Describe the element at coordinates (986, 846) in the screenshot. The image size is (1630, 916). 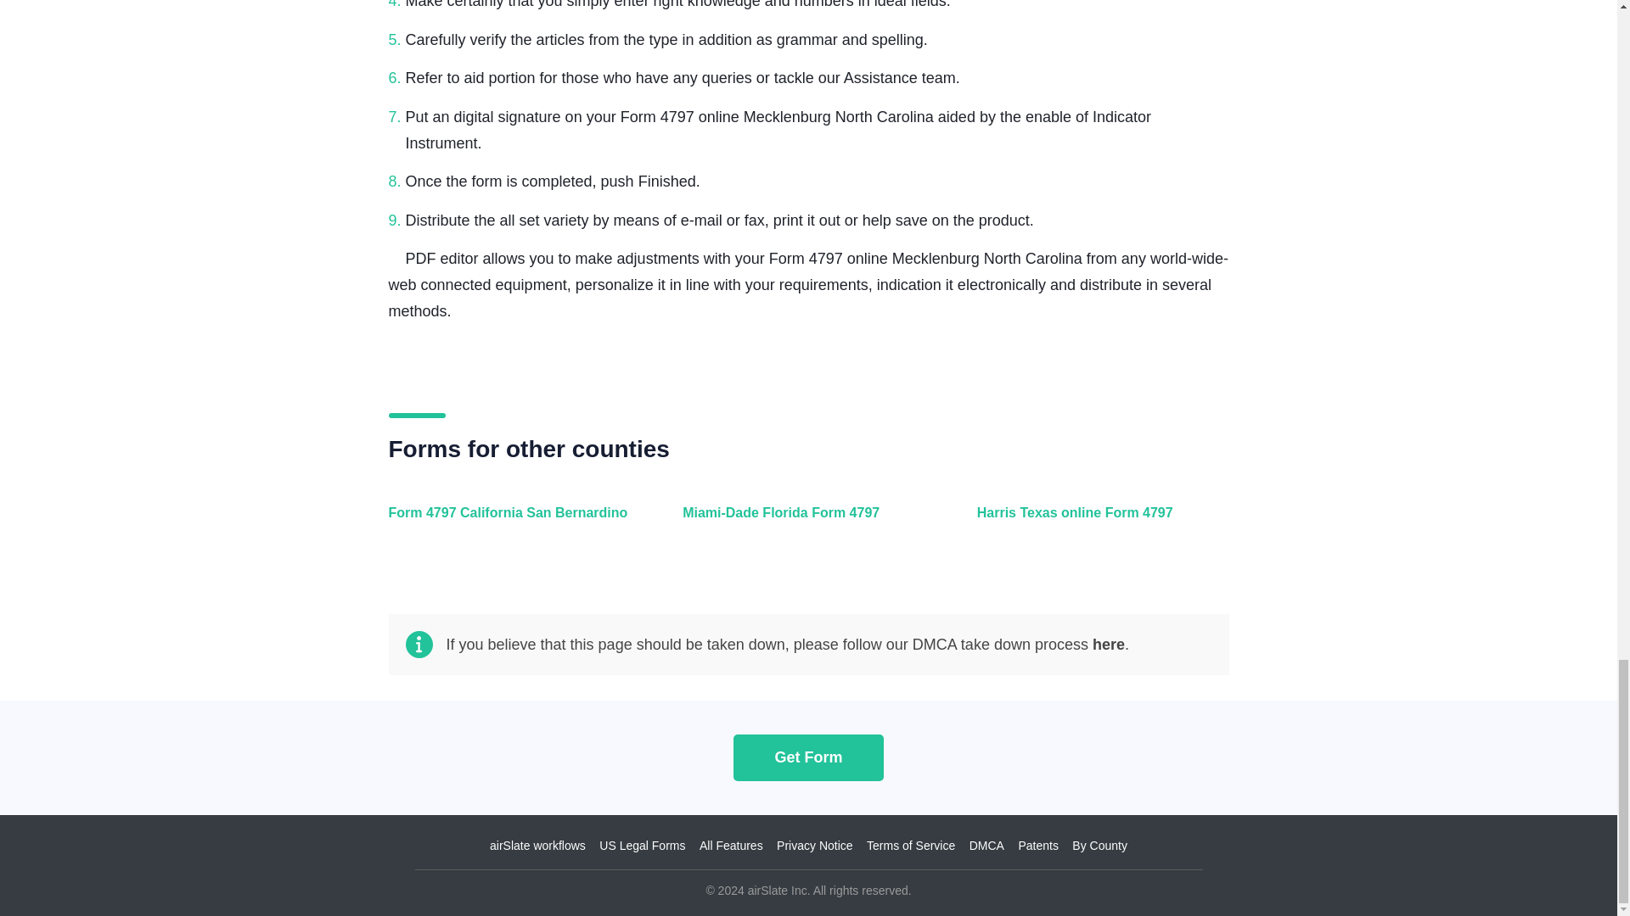
I see `DMCA` at that location.